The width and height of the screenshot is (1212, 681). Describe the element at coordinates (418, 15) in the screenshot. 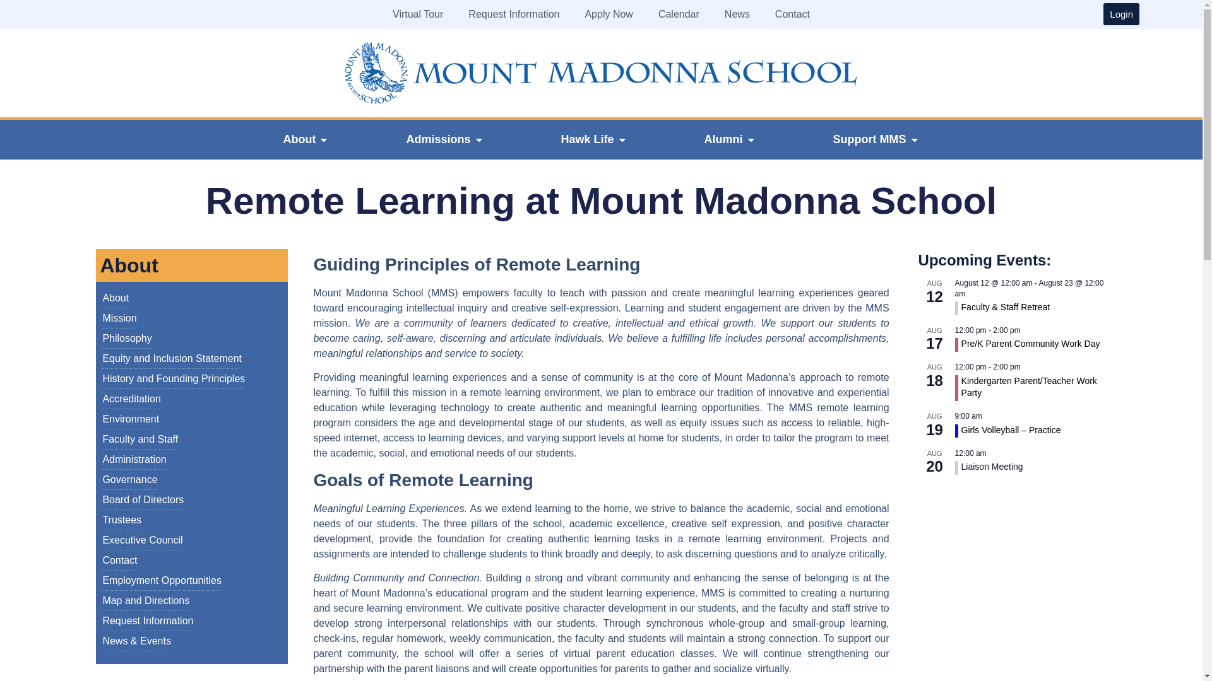

I see `Virtual Tour` at that location.